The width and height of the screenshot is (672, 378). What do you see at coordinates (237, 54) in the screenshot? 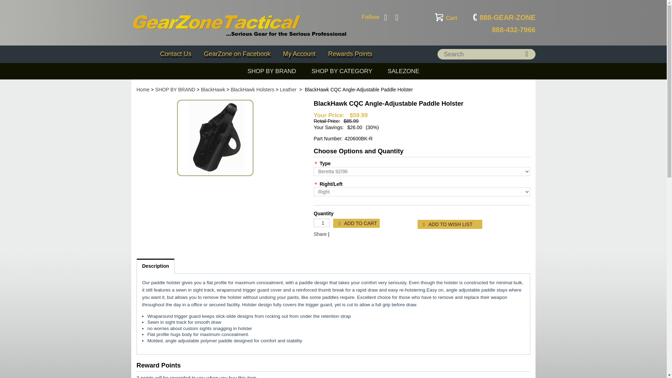
I see `GearZone on Facebook` at bounding box center [237, 54].